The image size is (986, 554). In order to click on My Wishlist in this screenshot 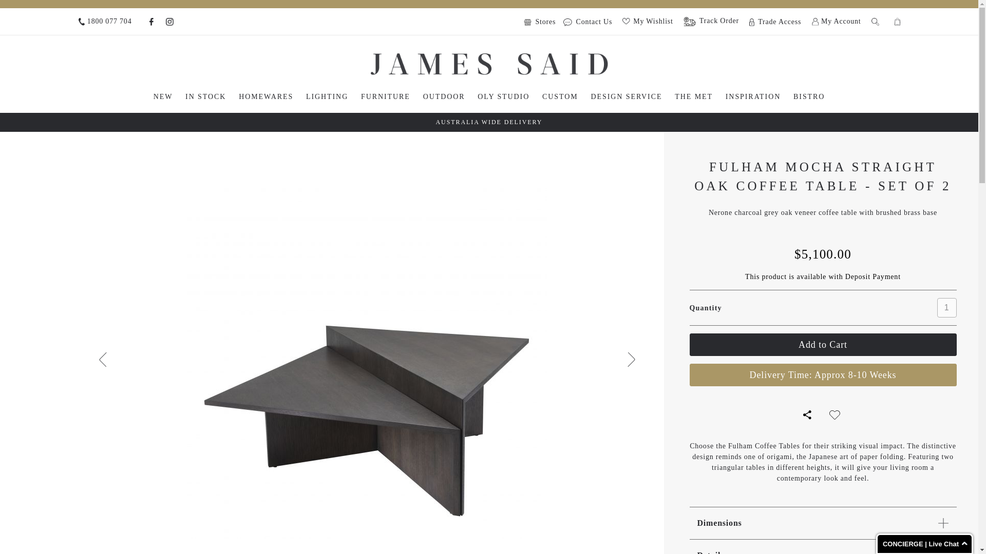, I will do `click(648, 21)`.